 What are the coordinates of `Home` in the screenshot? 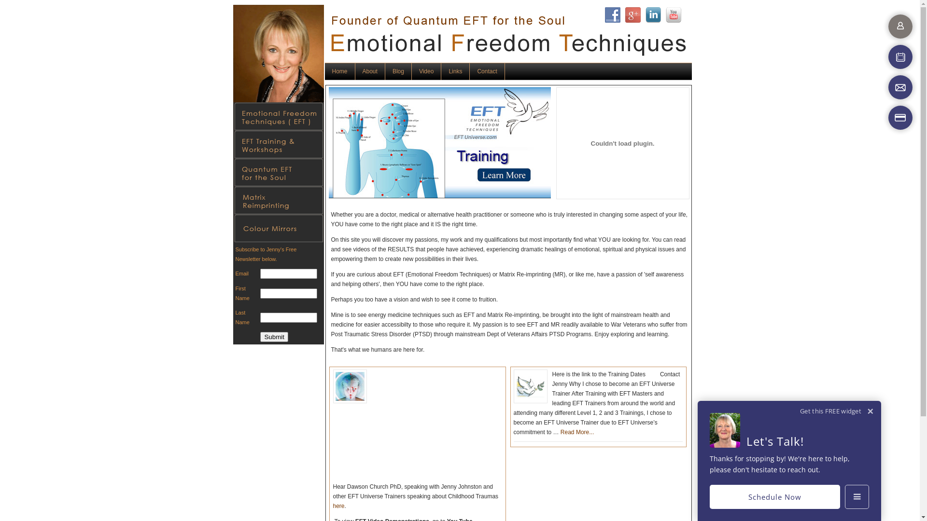 It's located at (340, 71).